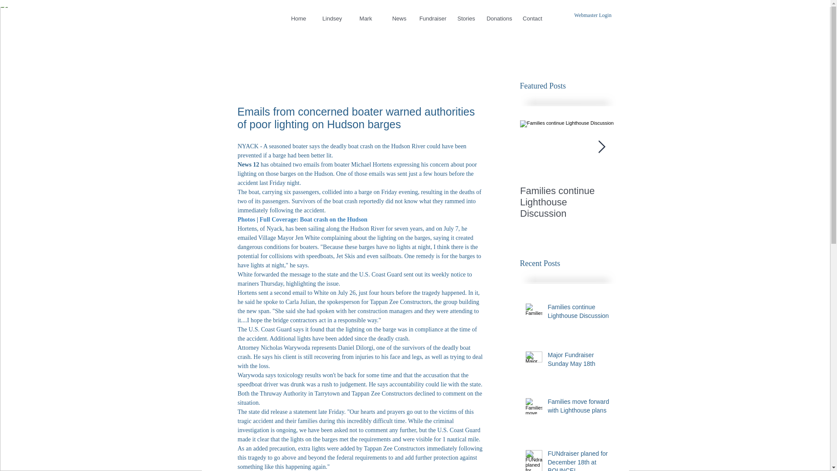  What do you see at coordinates (578, 461) in the screenshot?
I see `FUNdraiser planed for December 18th at BOUNCE!` at bounding box center [578, 461].